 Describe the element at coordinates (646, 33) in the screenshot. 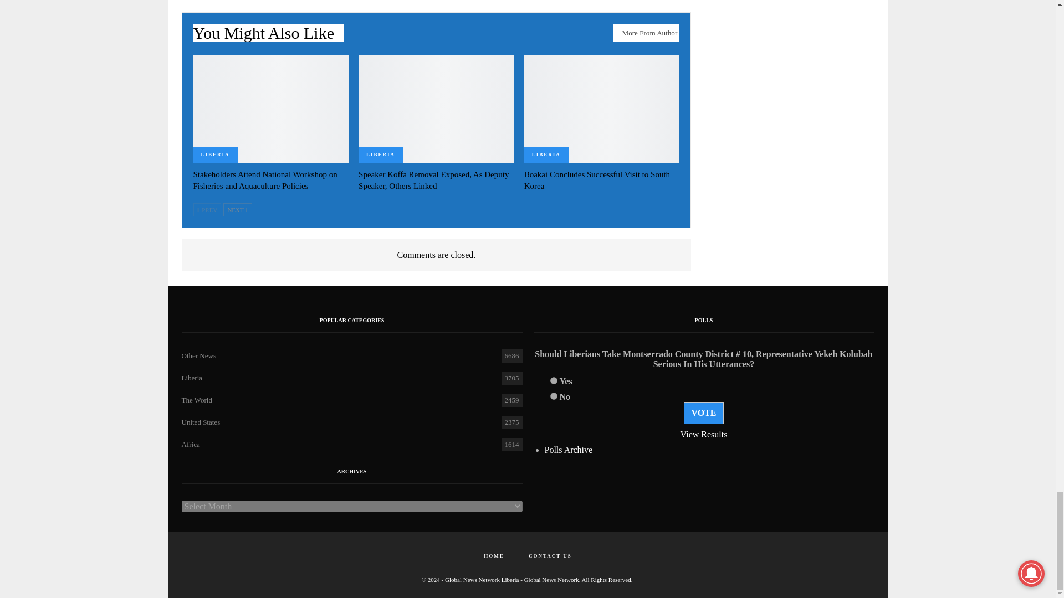

I see `More From Author` at that location.